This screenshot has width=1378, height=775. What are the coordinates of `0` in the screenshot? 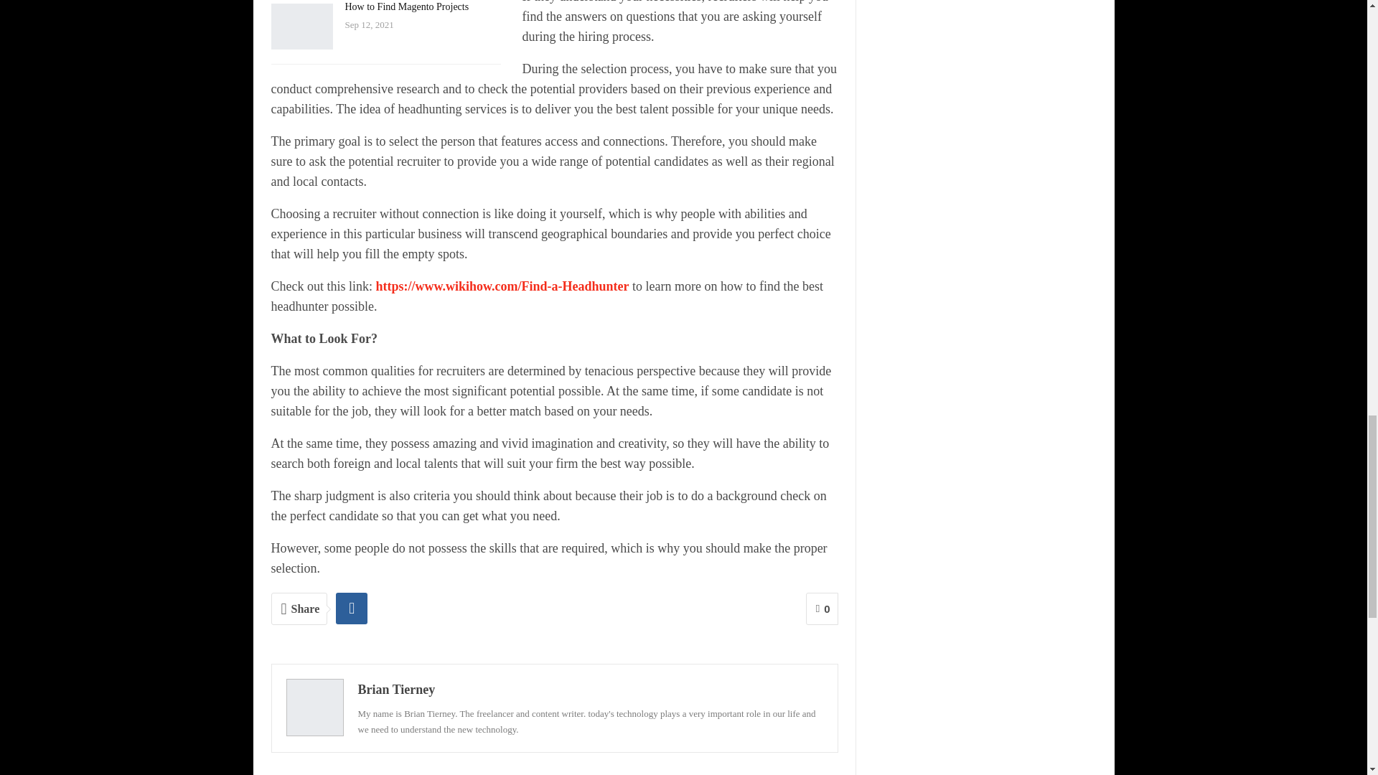 It's located at (822, 609).